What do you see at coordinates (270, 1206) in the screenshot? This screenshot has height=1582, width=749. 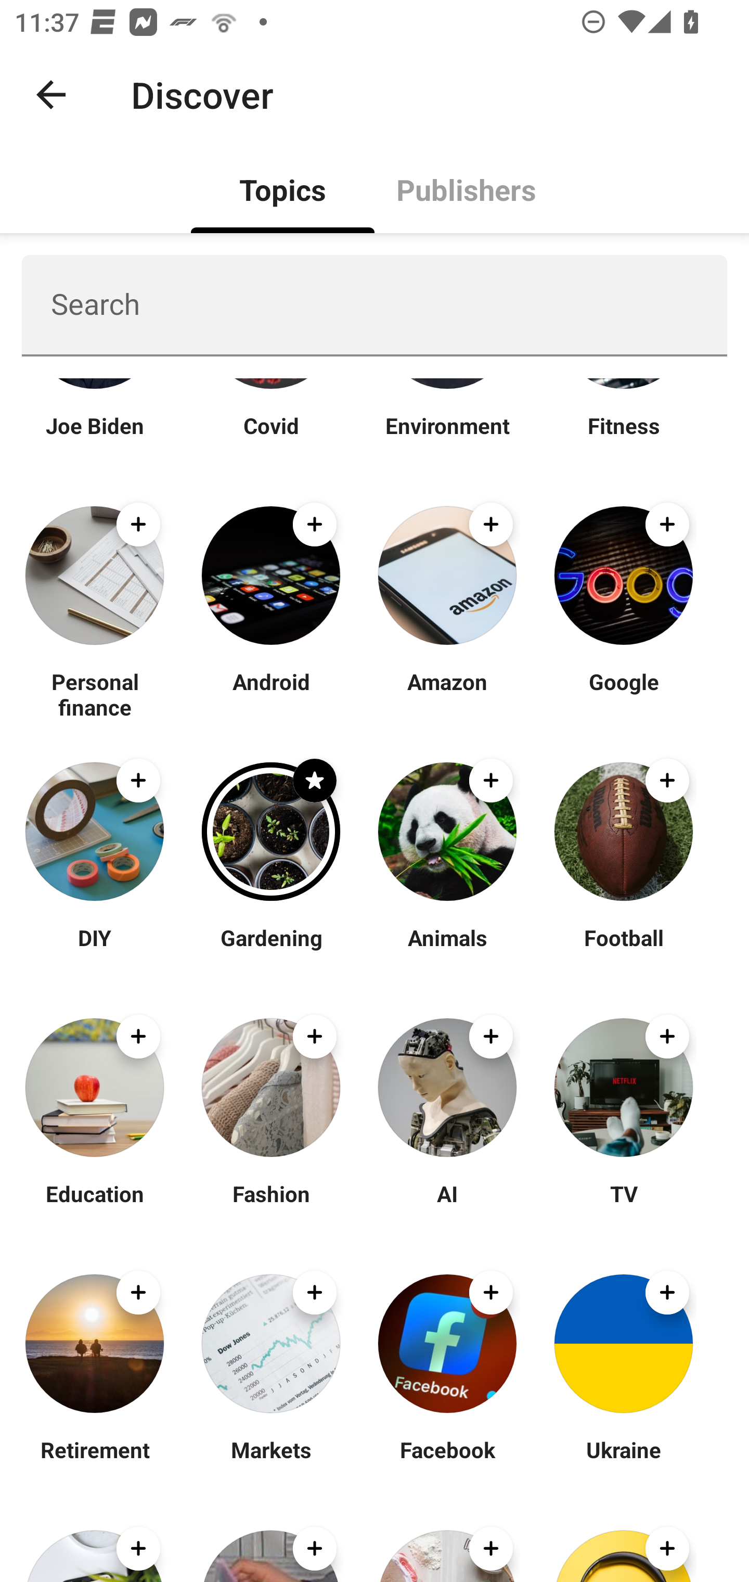 I see `Fashion` at bounding box center [270, 1206].